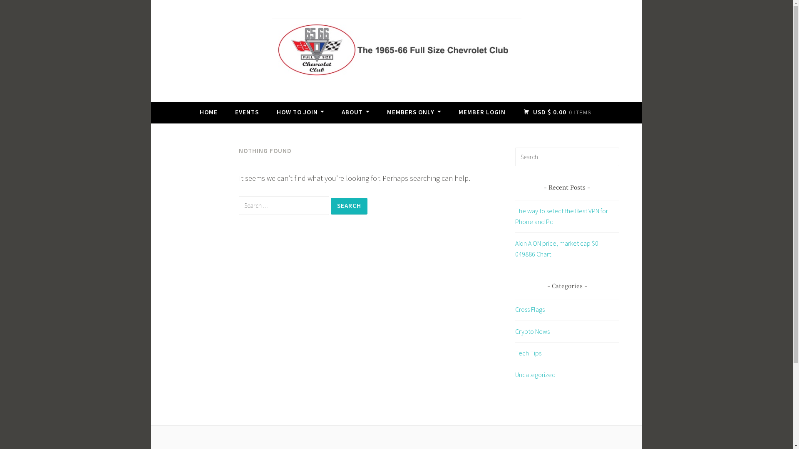 The width and height of the screenshot is (799, 449). What do you see at coordinates (18, 8) in the screenshot?
I see `Search` at bounding box center [18, 8].